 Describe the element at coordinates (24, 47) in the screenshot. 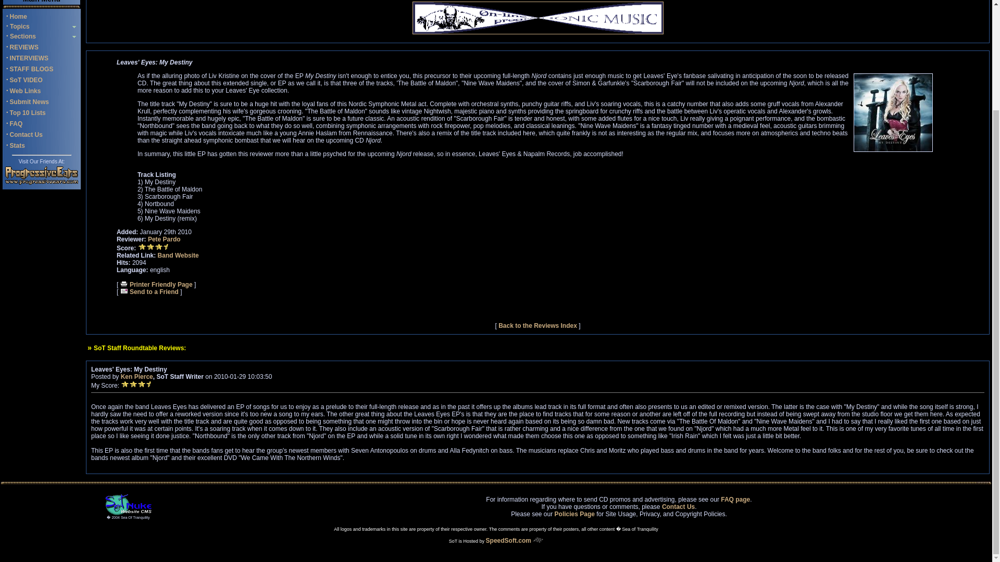

I see `REVIEWS` at that location.